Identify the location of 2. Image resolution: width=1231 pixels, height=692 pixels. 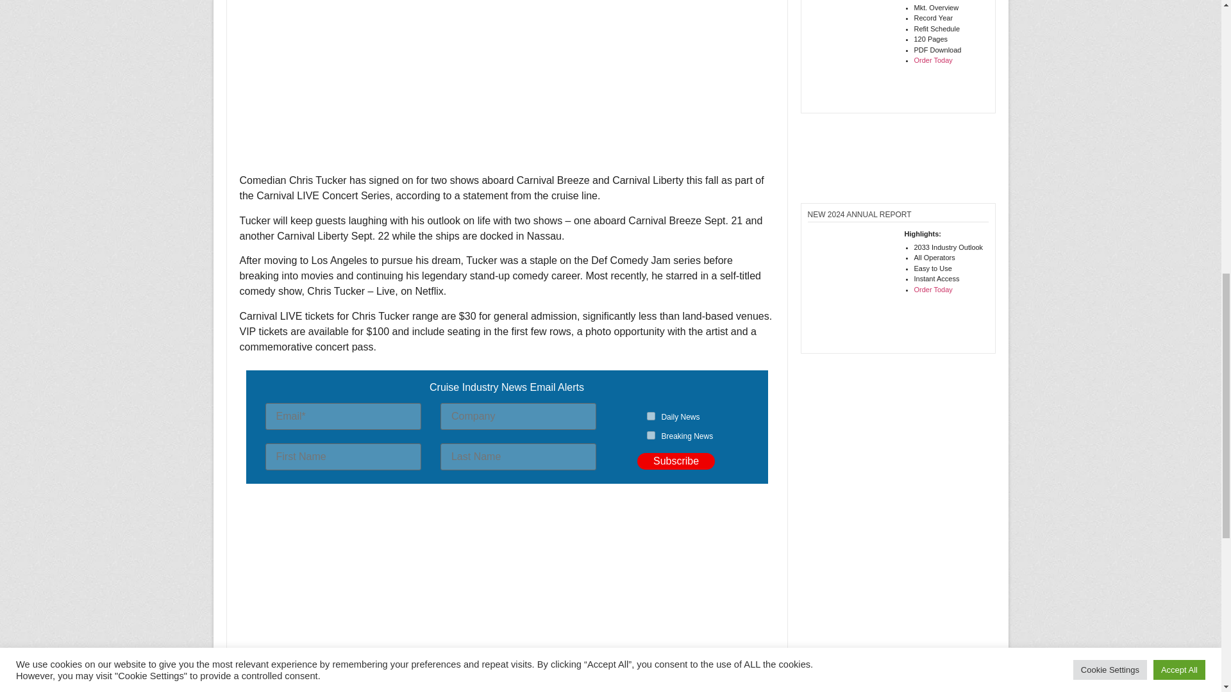
(651, 434).